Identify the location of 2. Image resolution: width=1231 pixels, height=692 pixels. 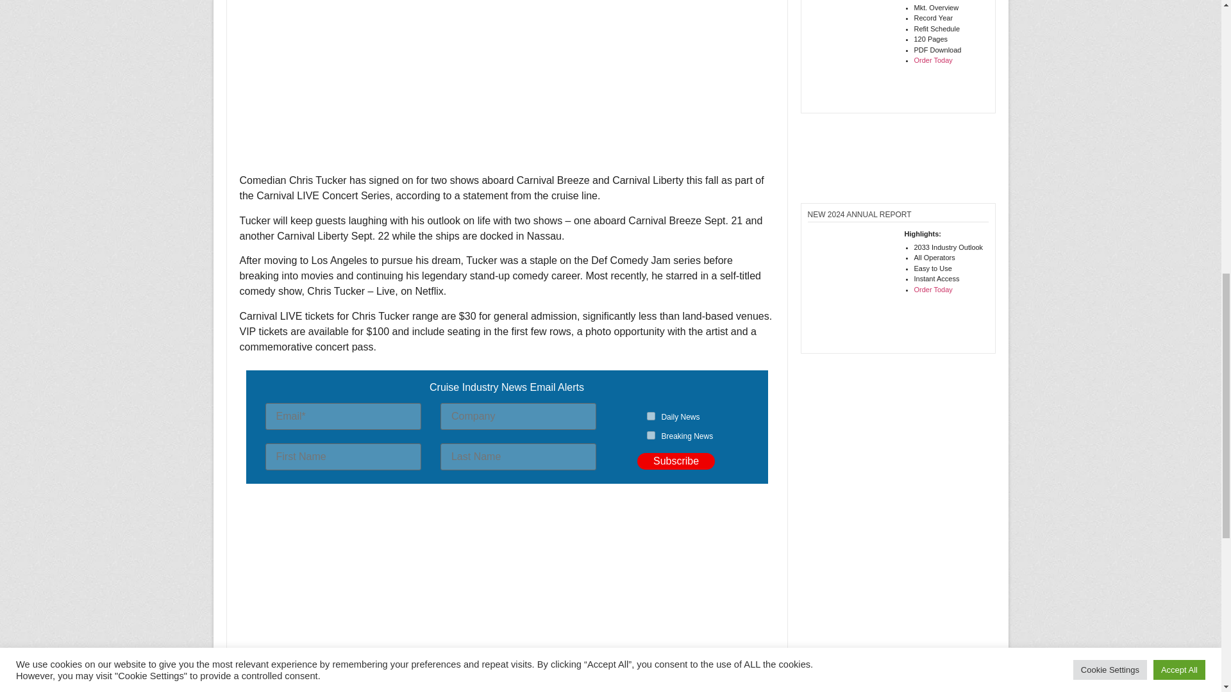
(651, 434).